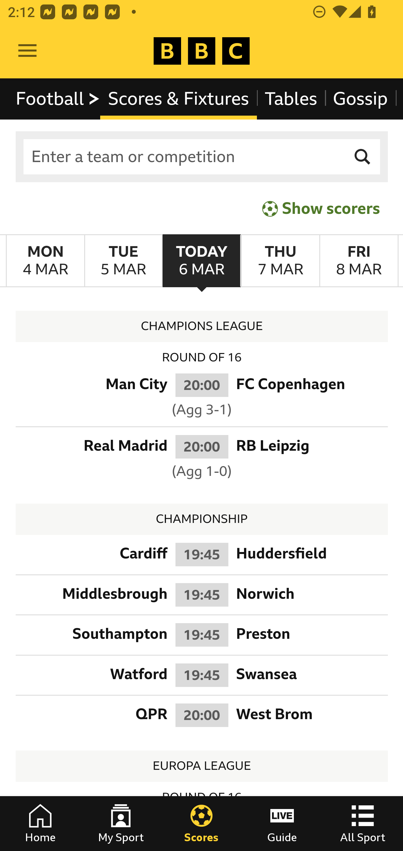 Image resolution: width=403 pixels, height=851 pixels. I want to click on All Sport, so click(363, 824).